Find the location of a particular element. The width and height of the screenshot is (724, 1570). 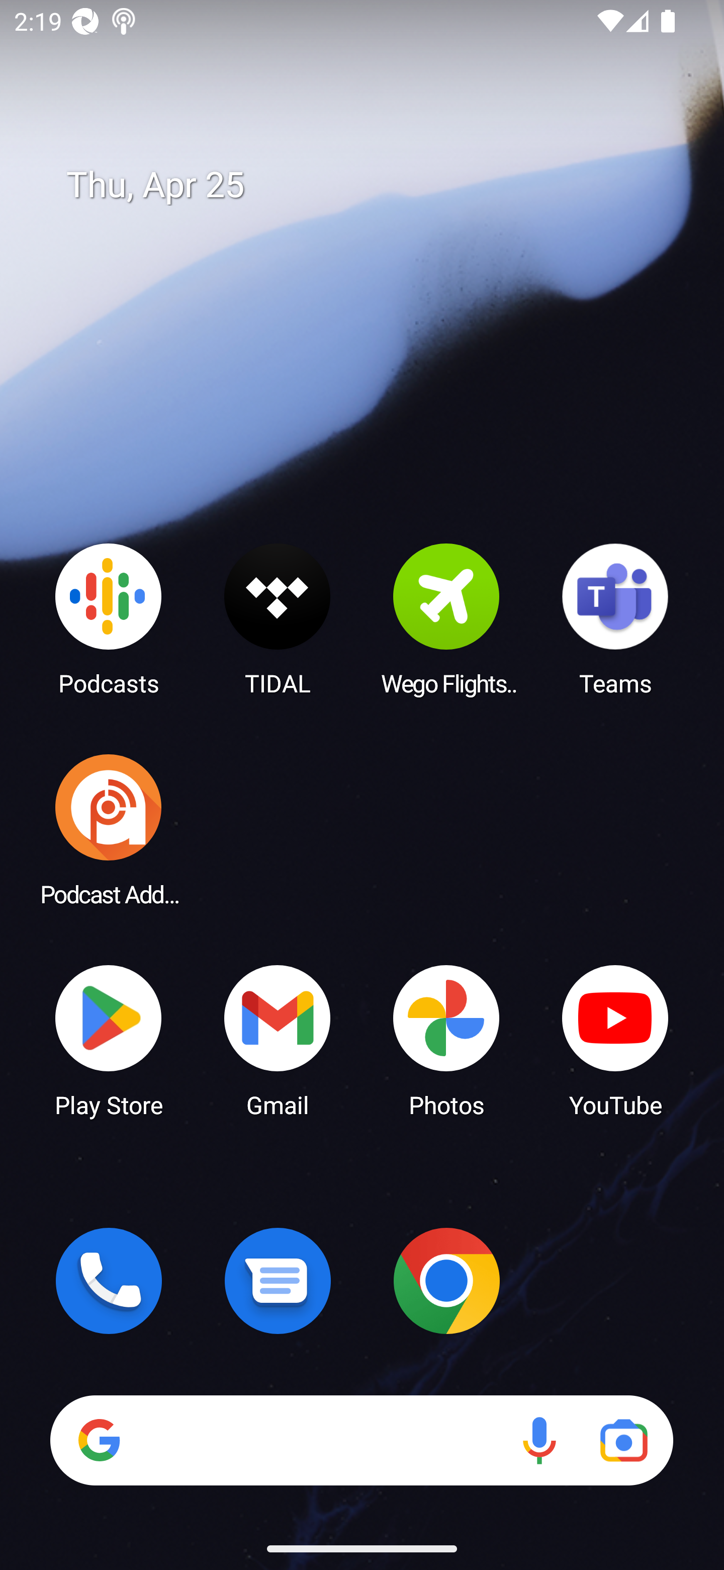

Messages is located at coordinates (278, 1281).